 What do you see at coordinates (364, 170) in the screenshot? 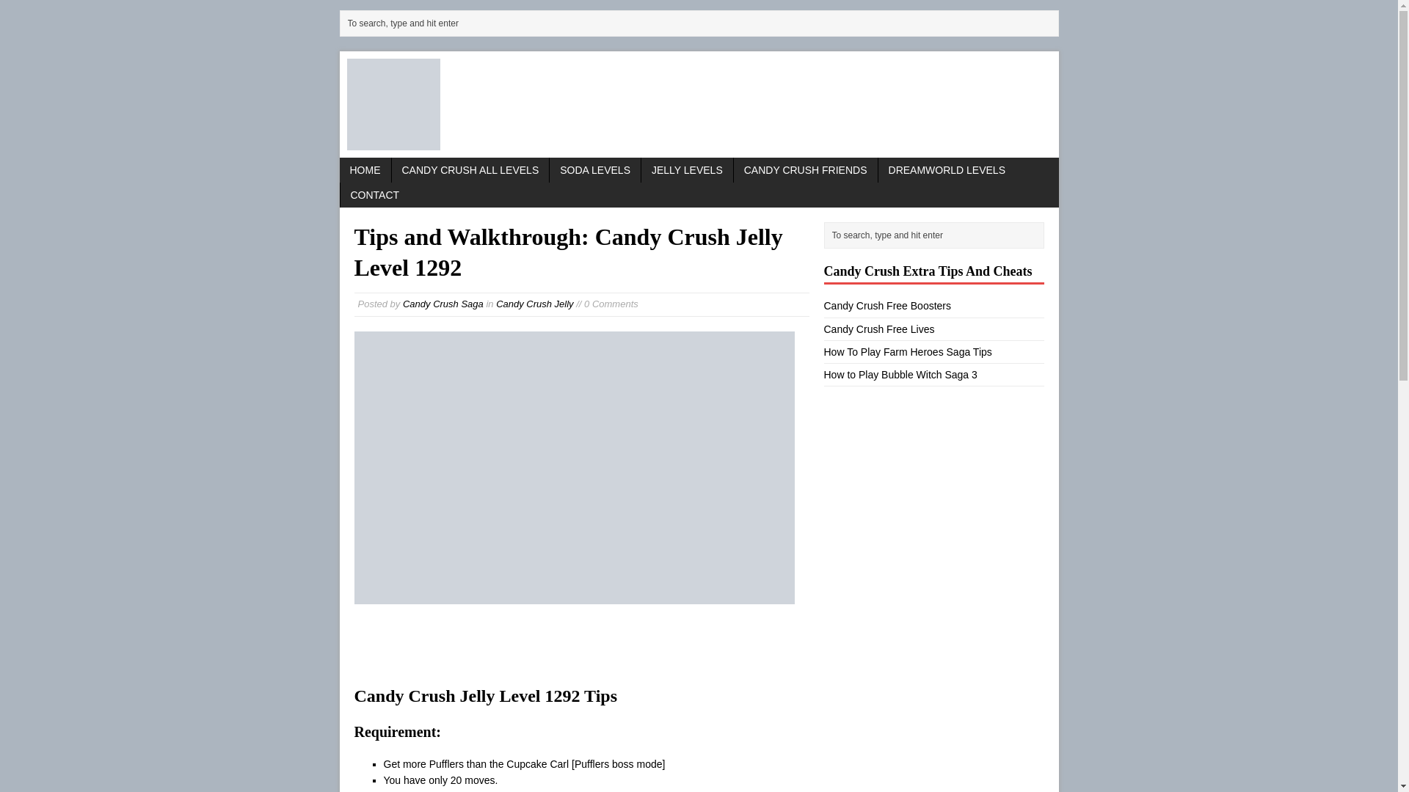
I see `HOME` at bounding box center [364, 170].